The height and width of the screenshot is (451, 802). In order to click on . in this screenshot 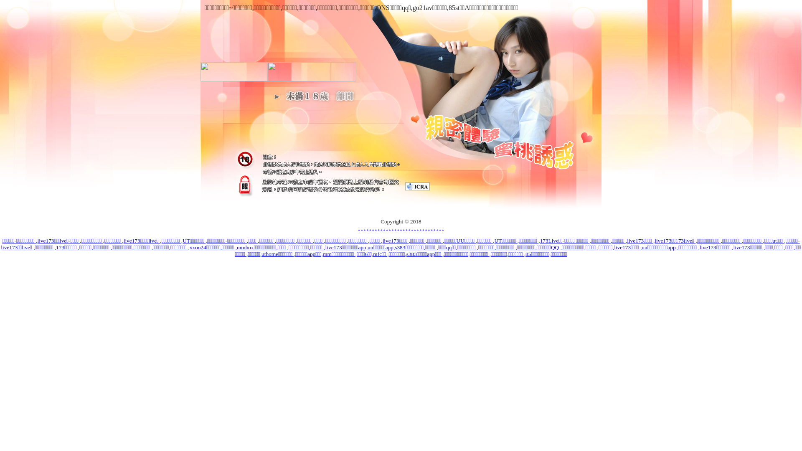, I will do `click(412, 228)`.